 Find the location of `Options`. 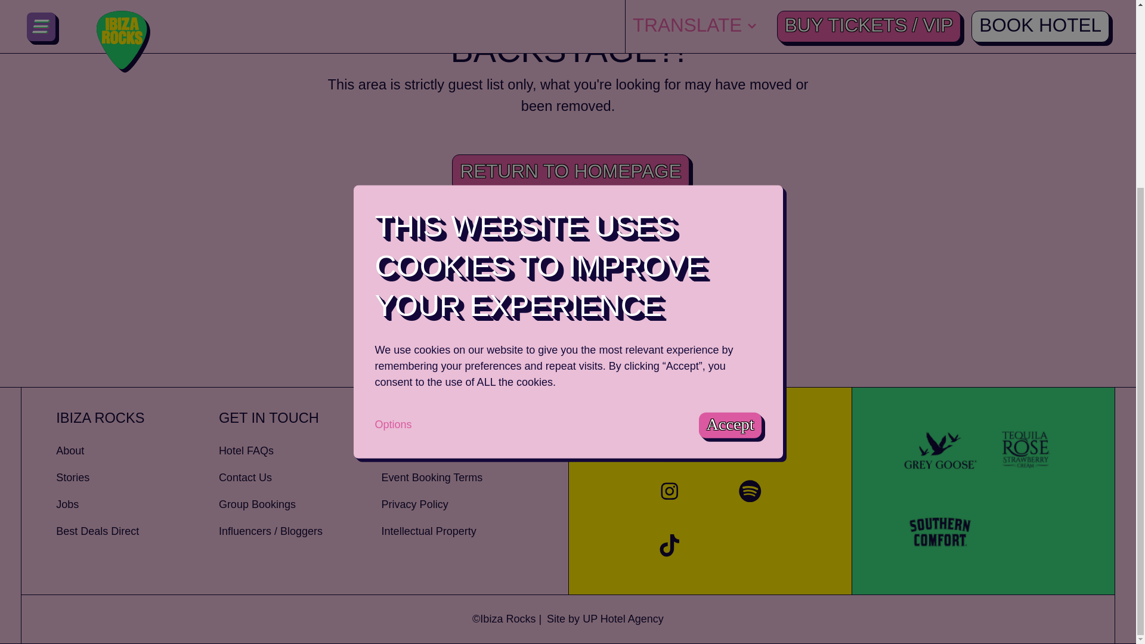

Options is located at coordinates (392, 167).